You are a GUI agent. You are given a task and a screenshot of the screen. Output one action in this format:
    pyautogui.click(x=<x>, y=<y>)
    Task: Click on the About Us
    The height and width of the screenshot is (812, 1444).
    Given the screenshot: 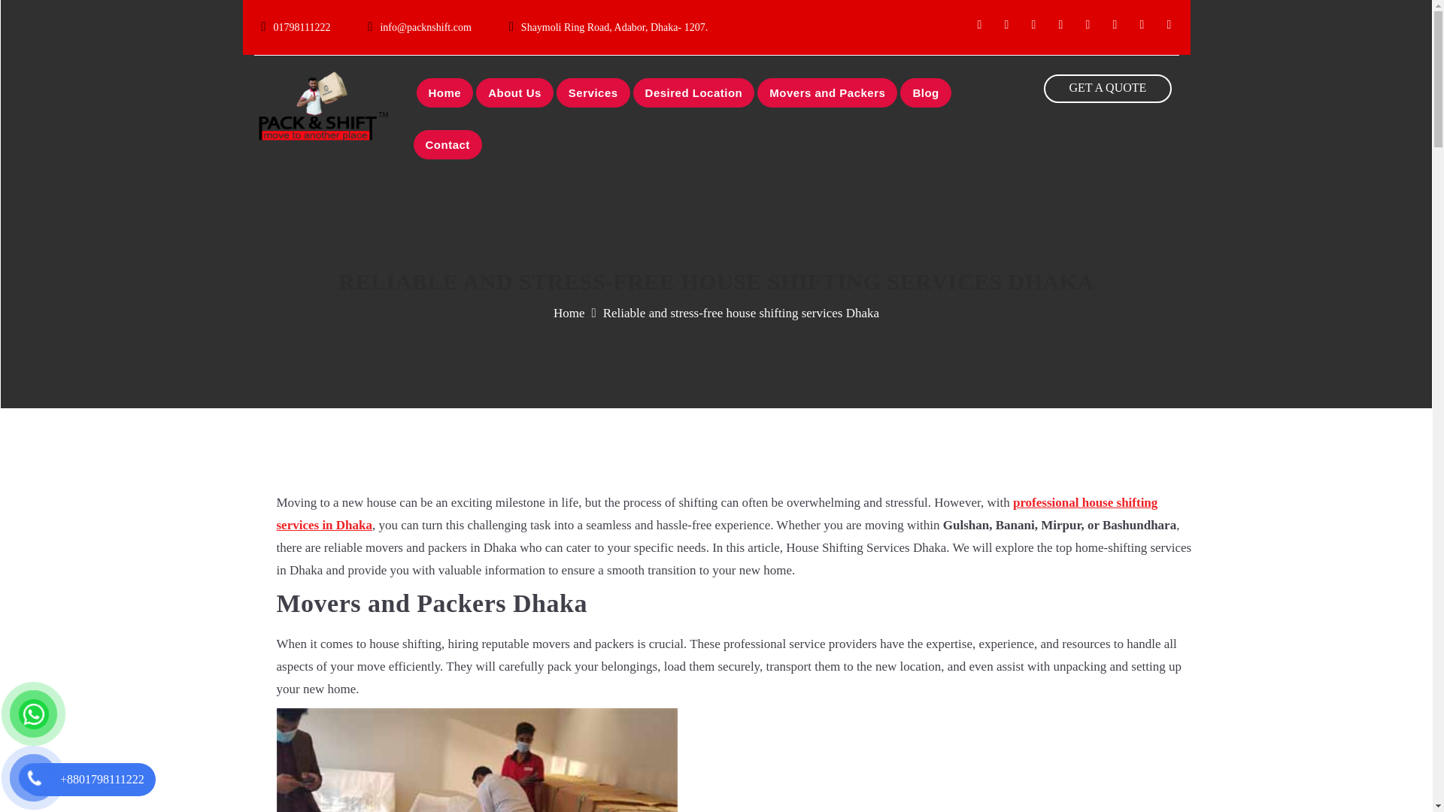 What is the action you would take?
    pyautogui.click(x=514, y=92)
    